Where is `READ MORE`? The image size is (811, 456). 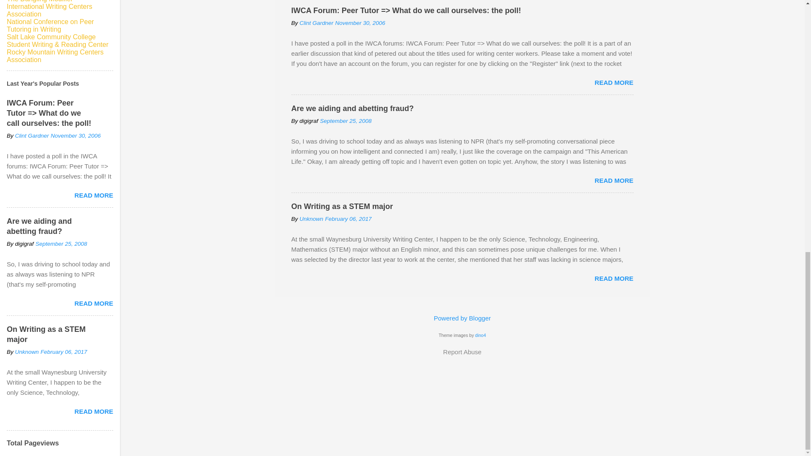 READ MORE is located at coordinates (614, 279).